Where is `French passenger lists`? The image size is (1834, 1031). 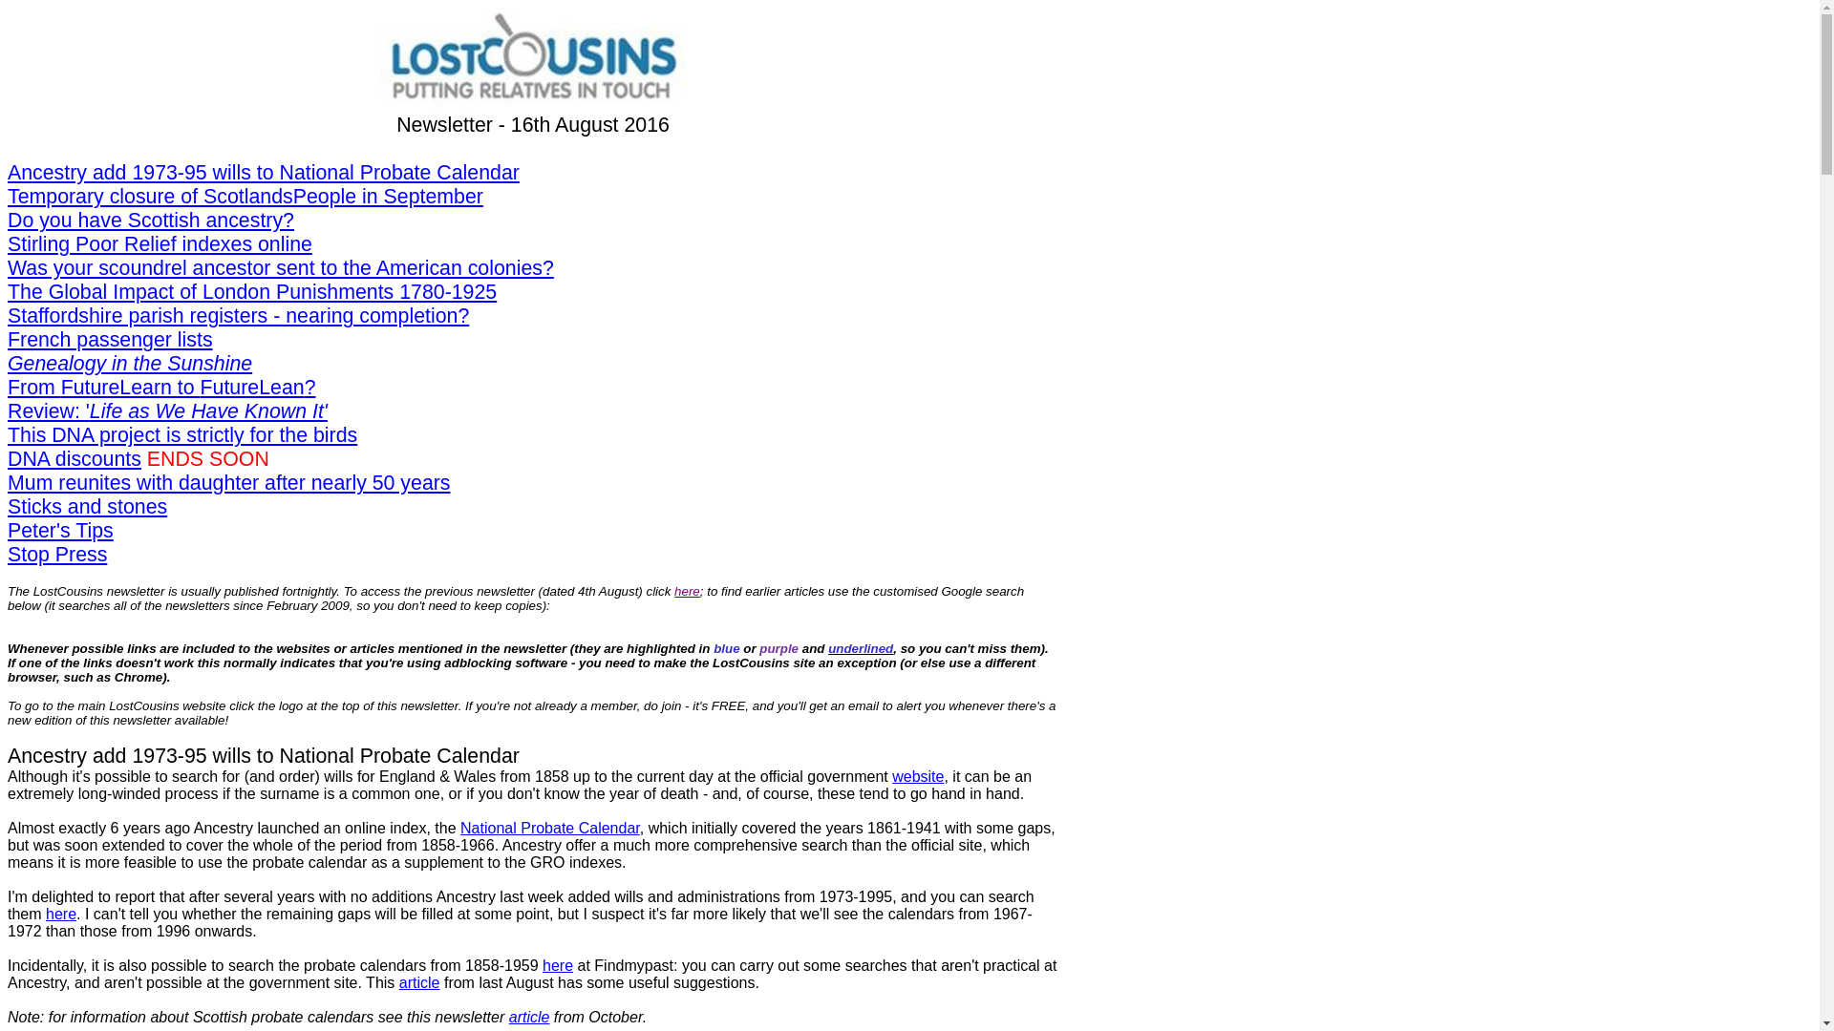
French passenger lists is located at coordinates (109, 340).